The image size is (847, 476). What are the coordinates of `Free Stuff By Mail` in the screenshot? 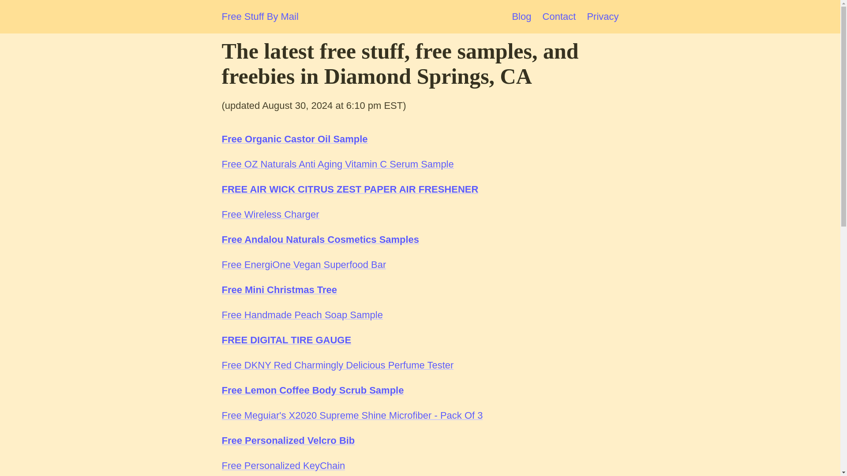 It's located at (259, 17).